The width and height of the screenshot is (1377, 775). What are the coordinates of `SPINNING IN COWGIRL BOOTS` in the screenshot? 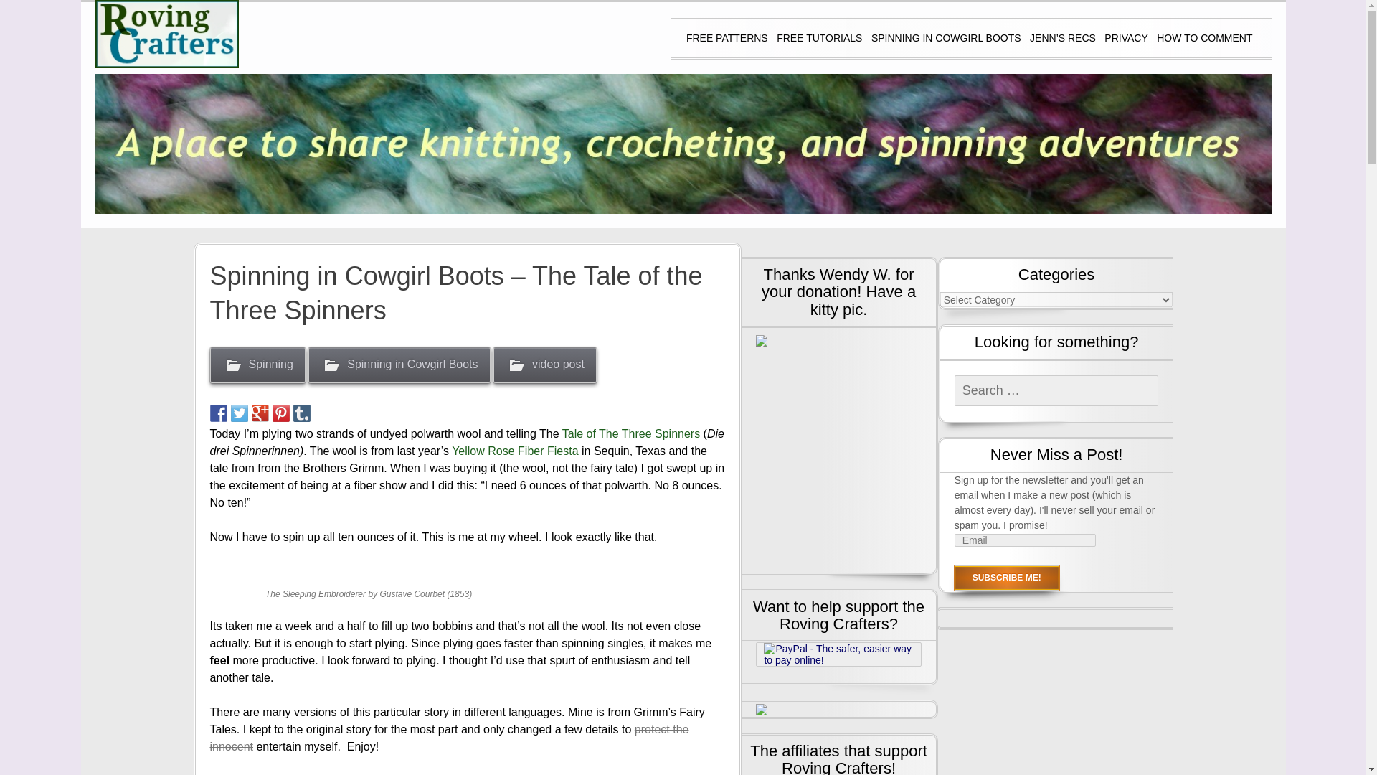 It's located at (947, 37).